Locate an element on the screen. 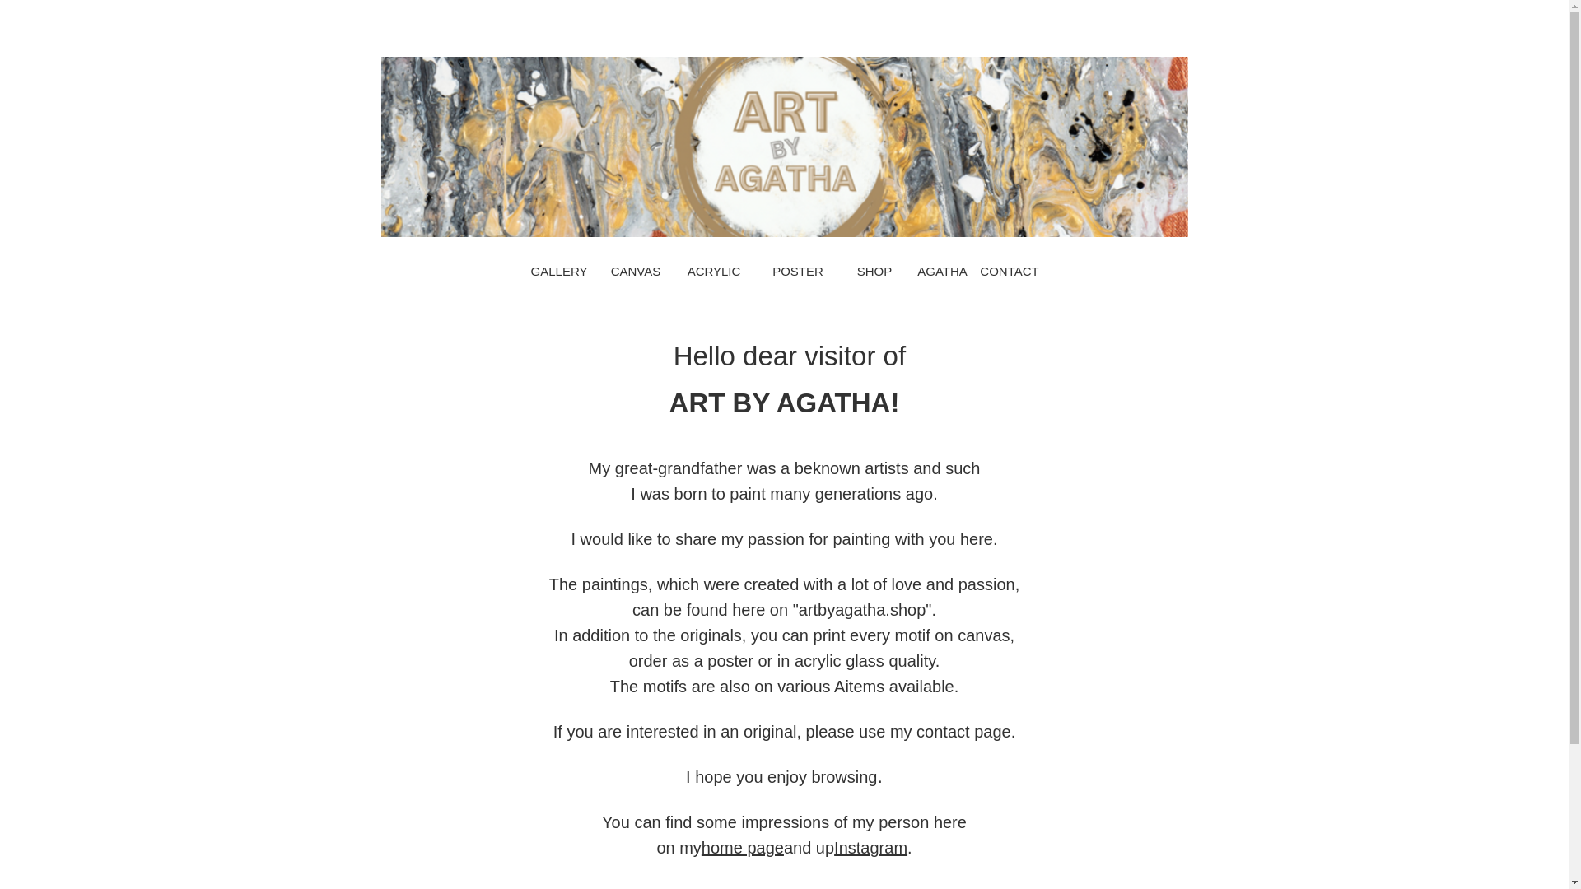  POSTER is located at coordinates (798, 270).